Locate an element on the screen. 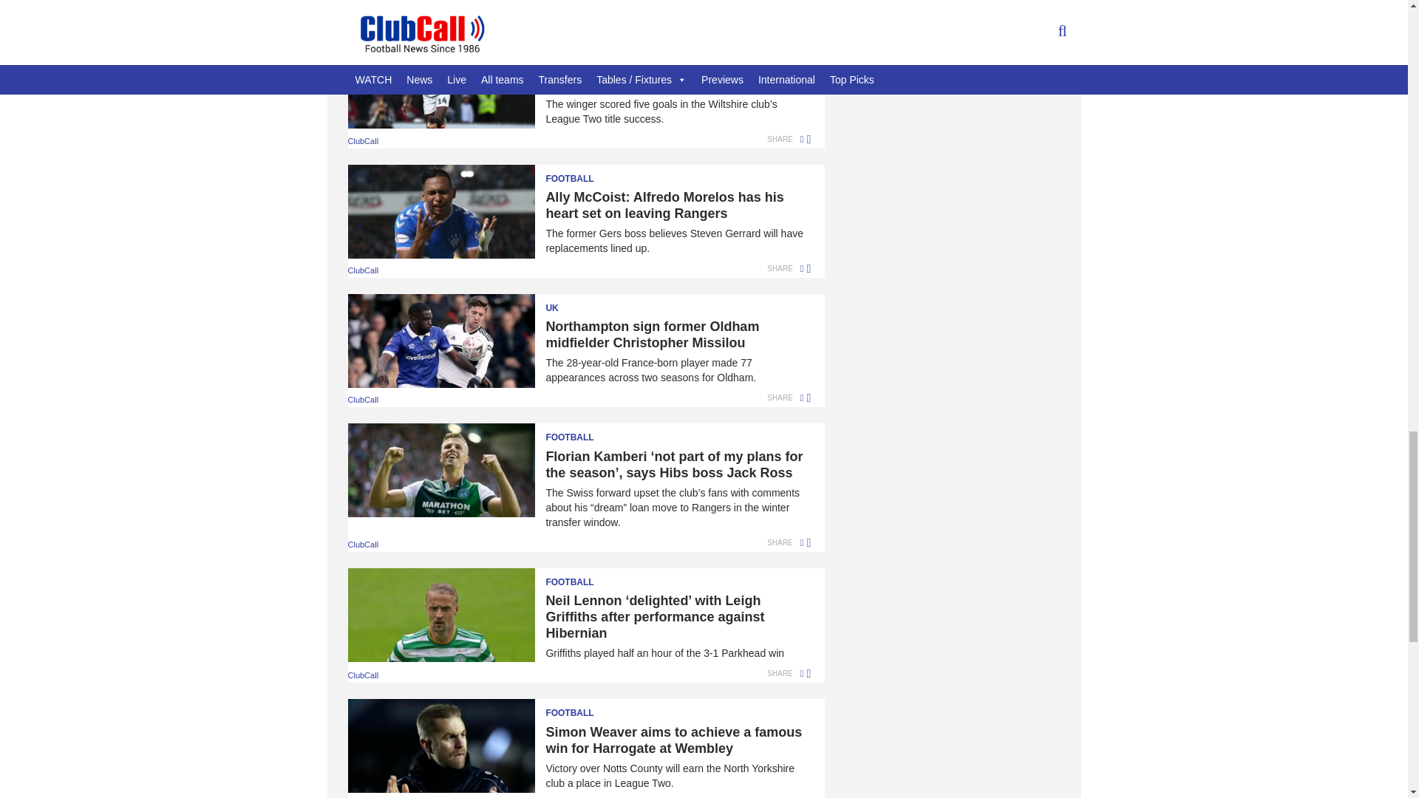  UK is located at coordinates (579, 304).